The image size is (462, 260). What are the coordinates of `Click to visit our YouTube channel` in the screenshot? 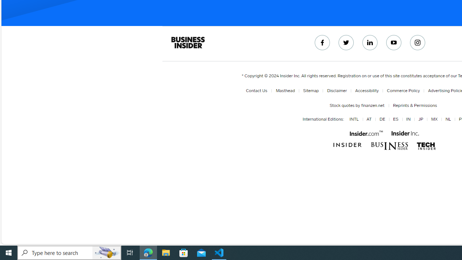 It's located at (394, 43).